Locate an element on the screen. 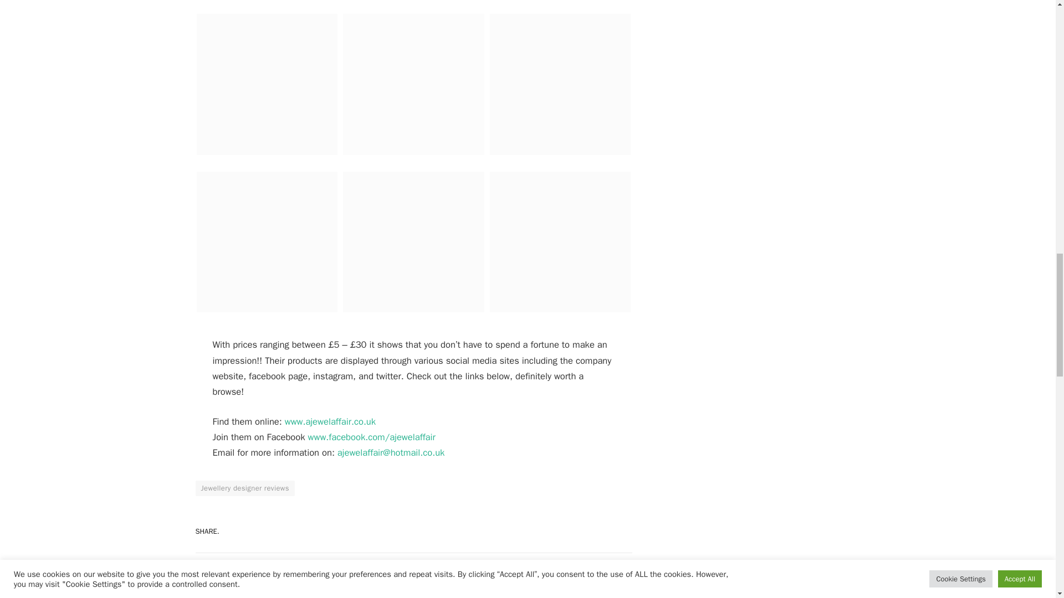 This screenshot has width=1064, height=598. My Affair with Jewellery is located at coordinates (330, 421).